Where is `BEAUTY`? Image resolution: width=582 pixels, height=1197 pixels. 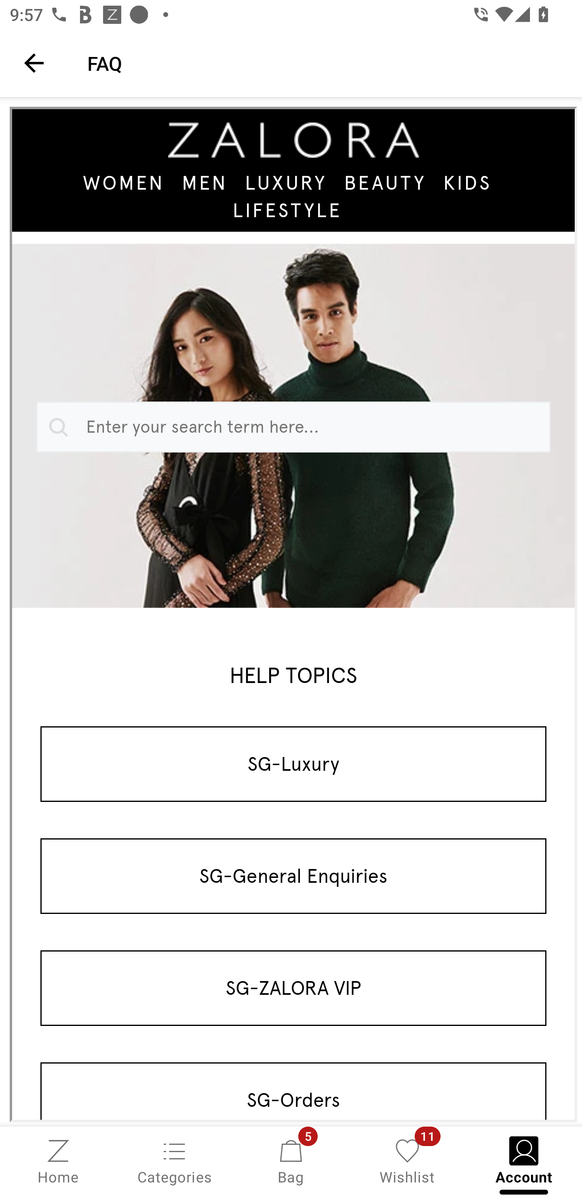
BEAUTY is located at coordinates (385, 183).